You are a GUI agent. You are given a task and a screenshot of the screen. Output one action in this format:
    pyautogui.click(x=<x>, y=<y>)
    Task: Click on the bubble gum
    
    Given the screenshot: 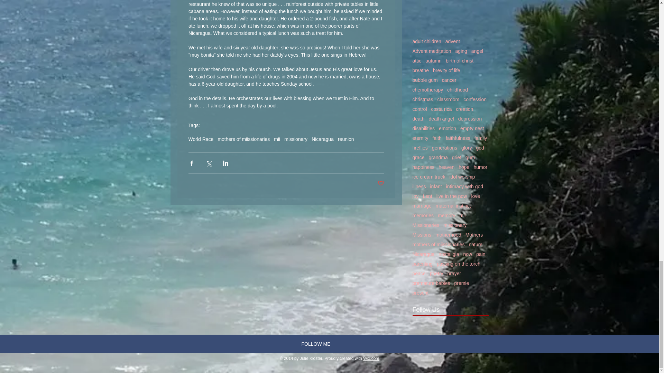 What is the action you would take?
    pyautogui.click(x=425, y=80)
    